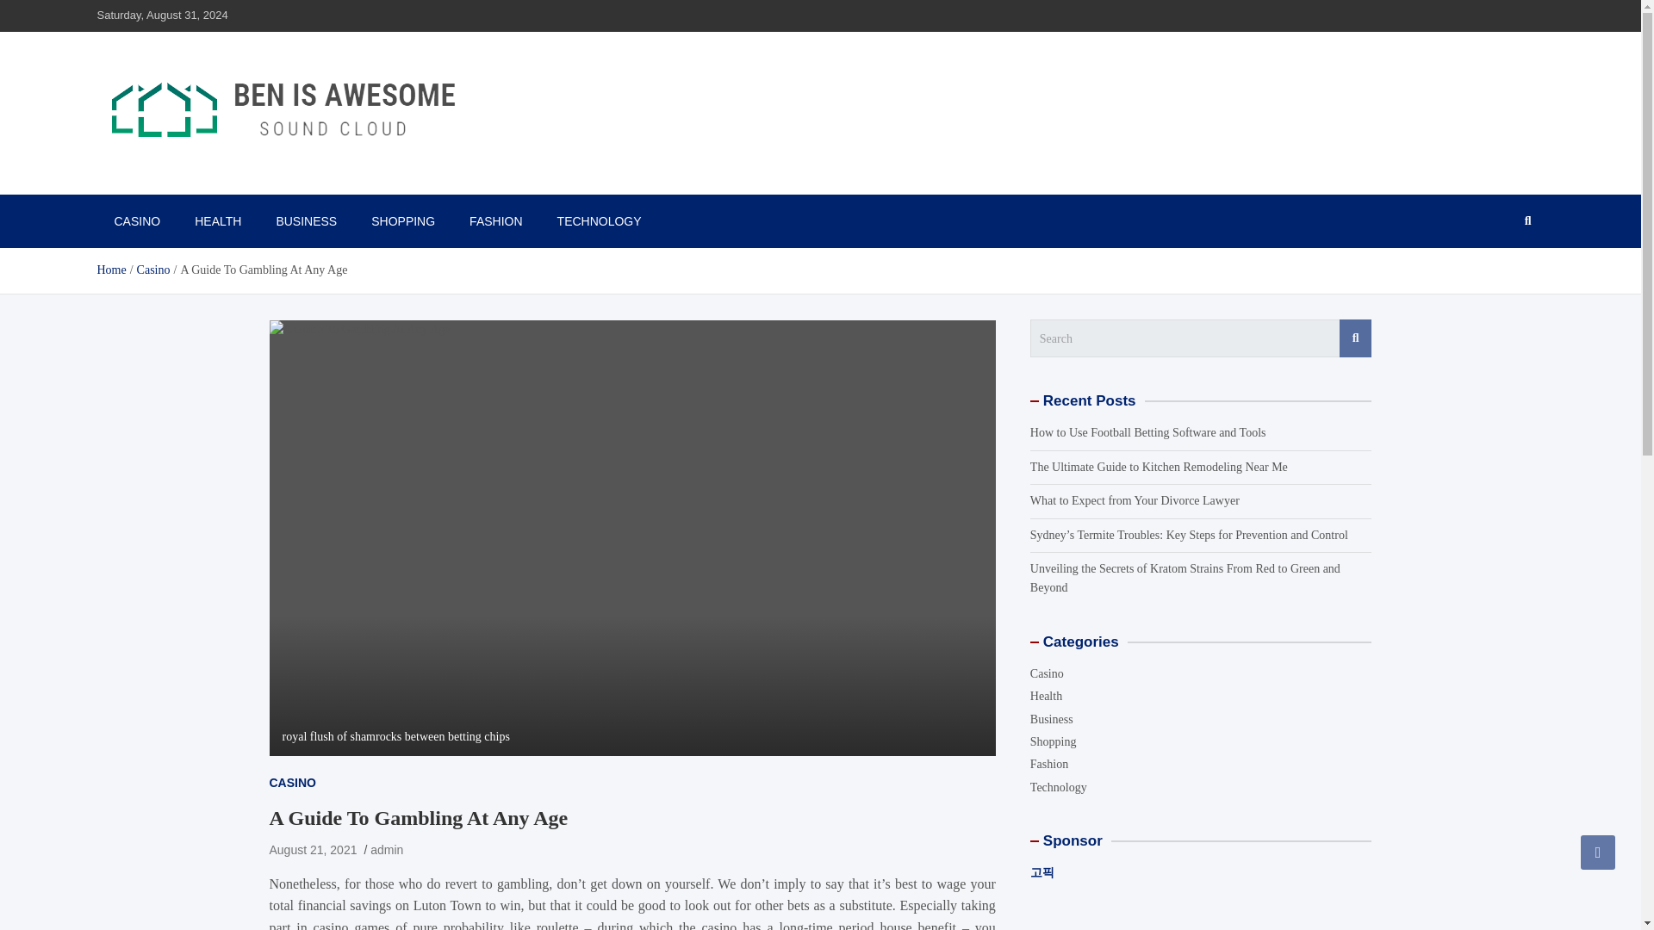 The width and height of the screenshot is (1654, 930). I want to click on Technology, so click(1058, 787).